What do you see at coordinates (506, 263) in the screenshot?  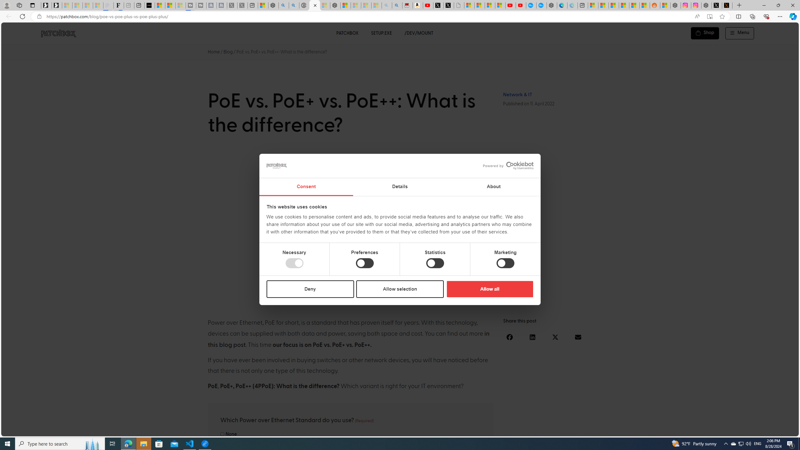 I see `Marketing` at bounding box center [506, 263].